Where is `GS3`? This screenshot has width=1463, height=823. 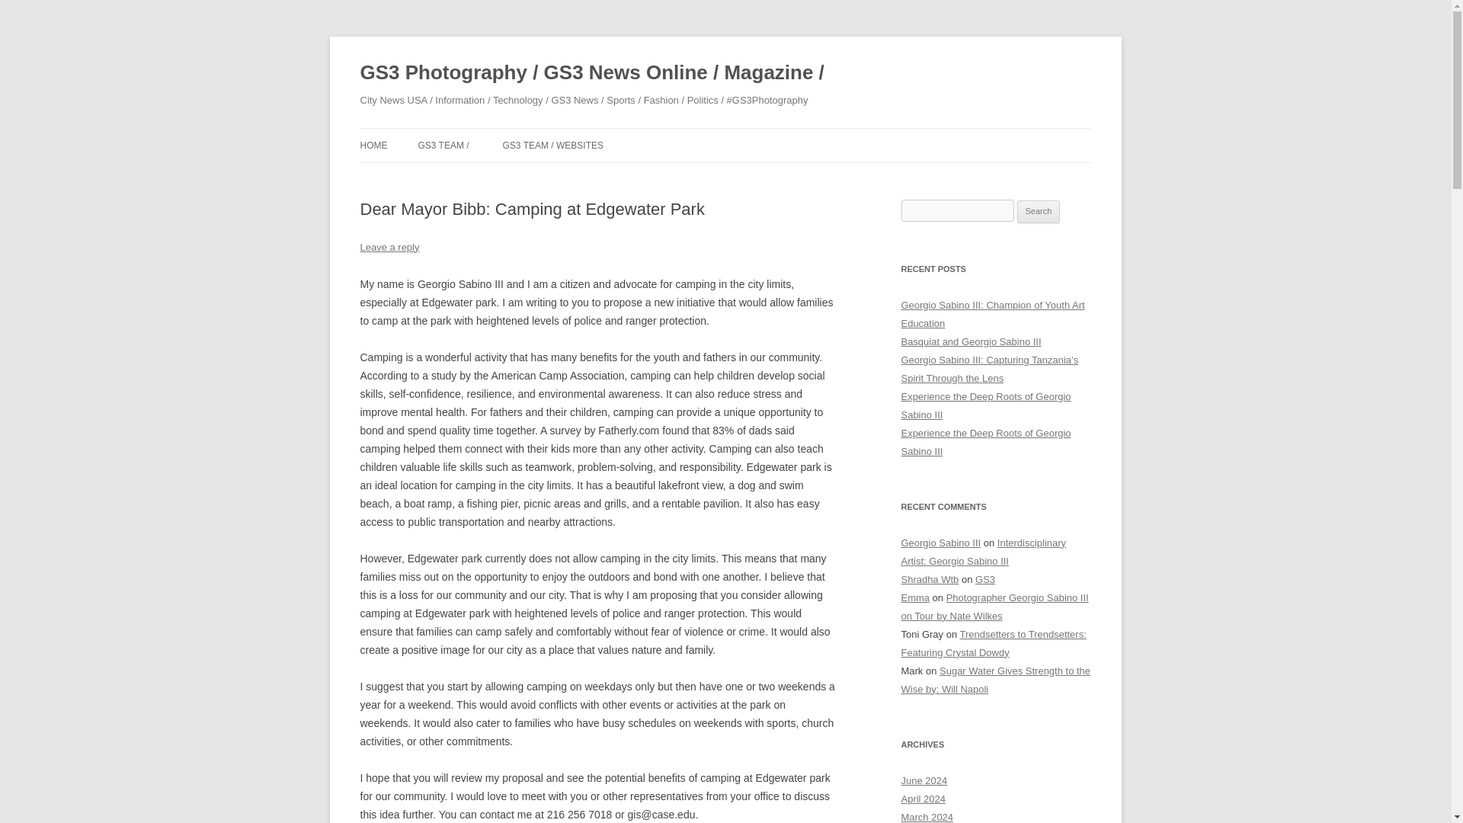
GS3 is located at coordinates (984, 579).